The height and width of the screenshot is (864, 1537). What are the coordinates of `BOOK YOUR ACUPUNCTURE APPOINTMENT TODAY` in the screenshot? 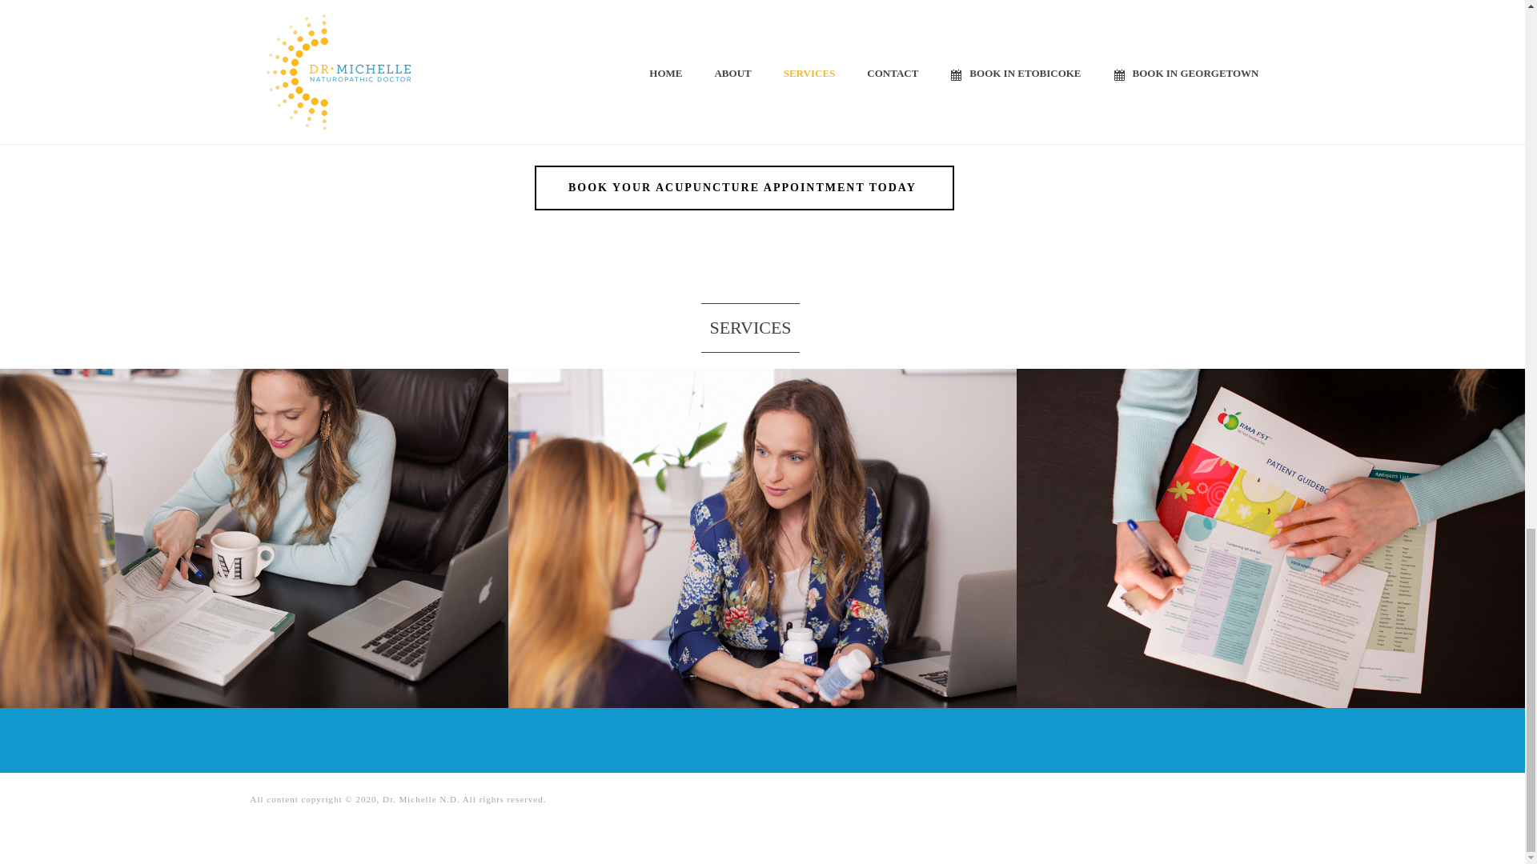 It's located at (744, 188).